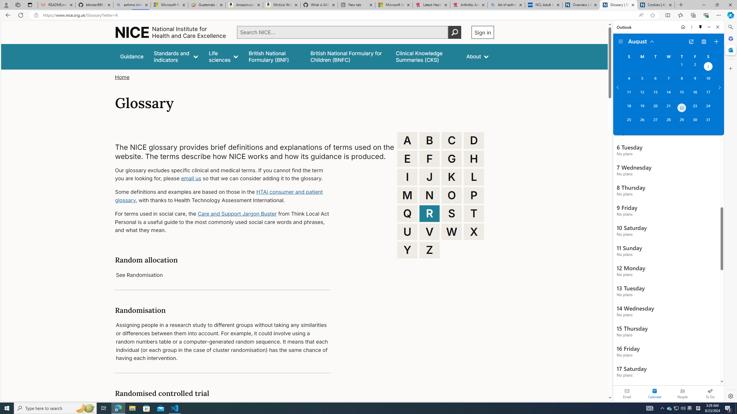  What do you see at coordinates (627, 393) in the screenshot?
I see `Email` at bounding box center [627, 393].